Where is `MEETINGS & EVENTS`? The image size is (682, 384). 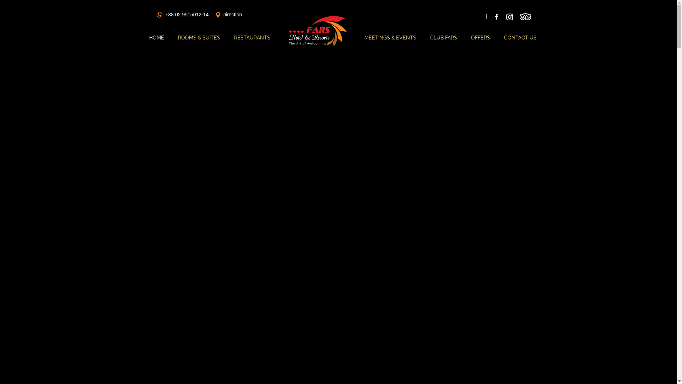
MEETINGS & EVENTS is located at coordinates (387, 43).